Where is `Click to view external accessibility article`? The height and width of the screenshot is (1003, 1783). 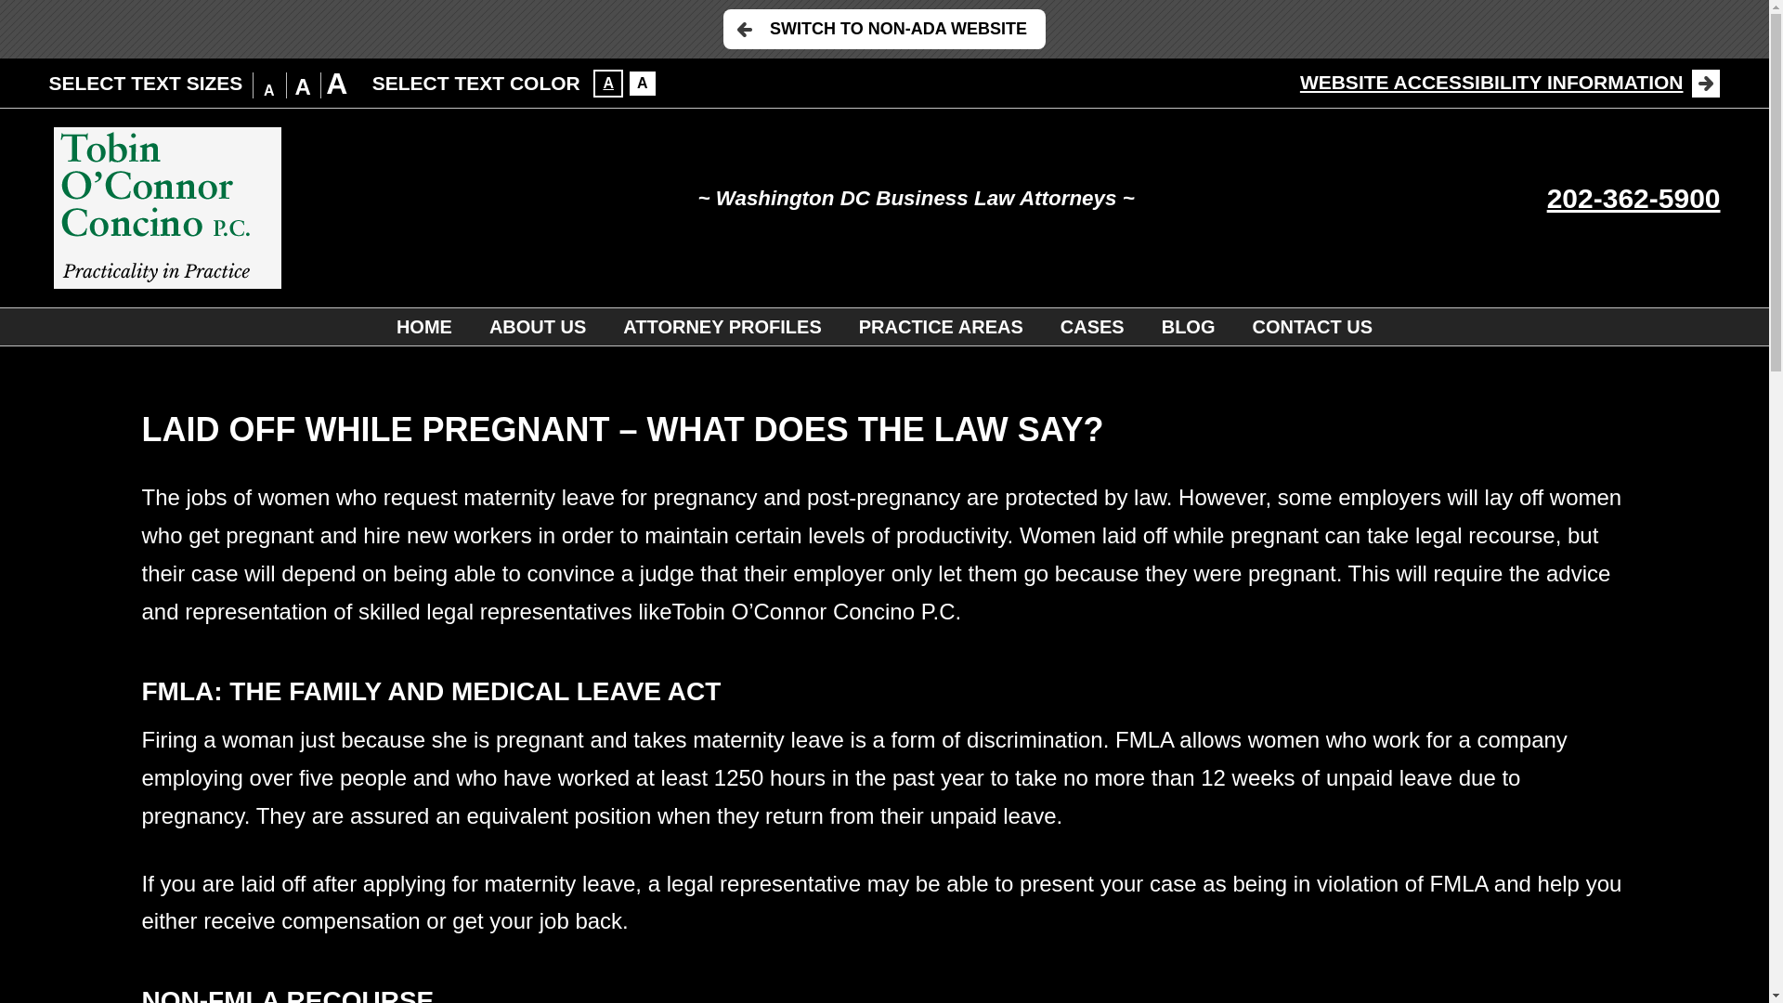
Click to view external accessibility article is located at coordinates (1510, 82).